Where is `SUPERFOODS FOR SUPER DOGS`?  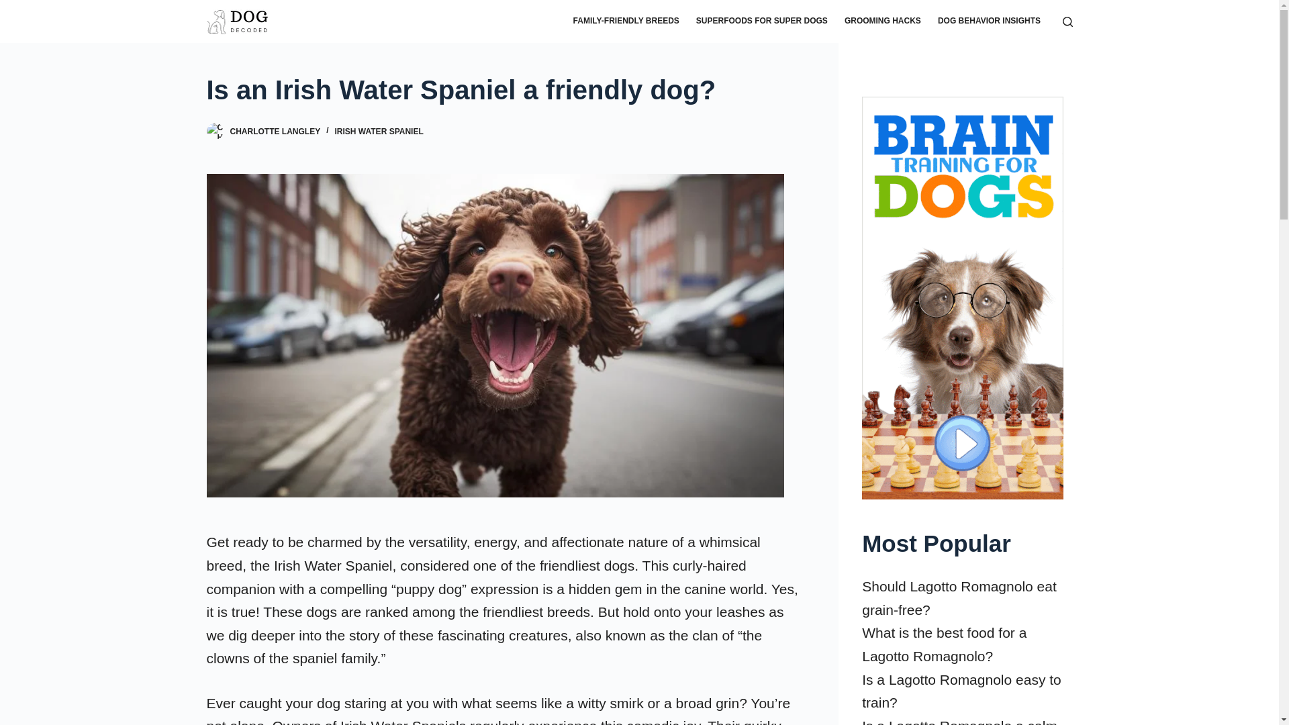
SUPERFOODS FOR SUPER DOGS is located at coordinates (761, 21).